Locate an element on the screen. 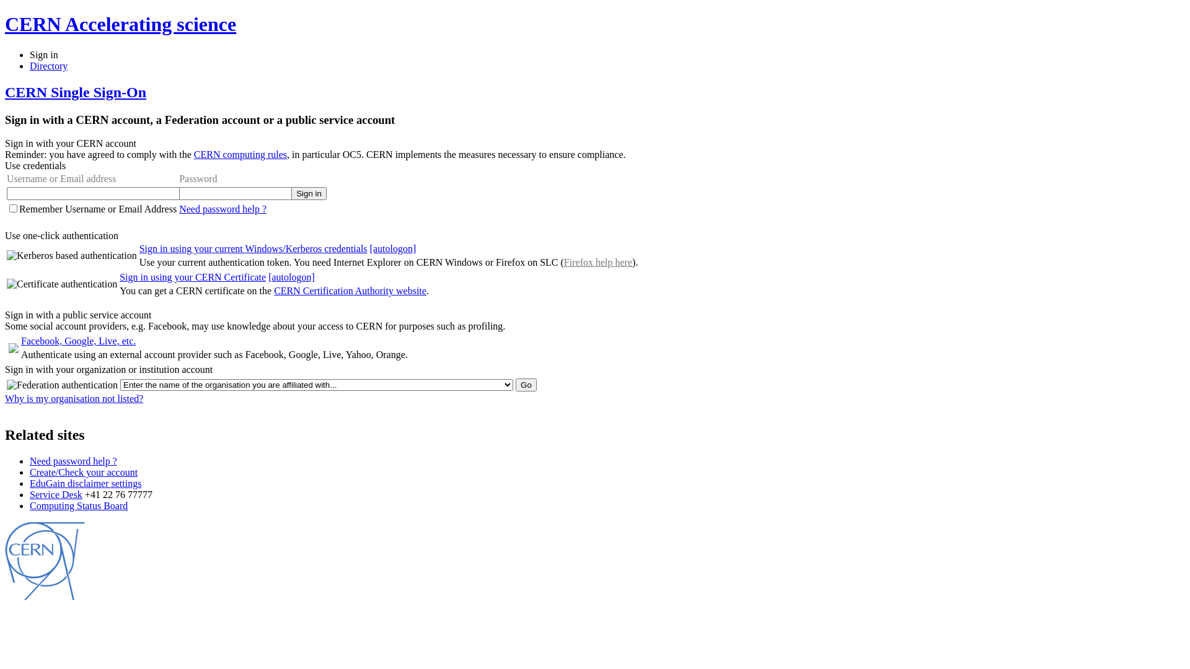 This screenshot has height=669, width=1190. Computing Status Board is located at coordinates (79, 505).